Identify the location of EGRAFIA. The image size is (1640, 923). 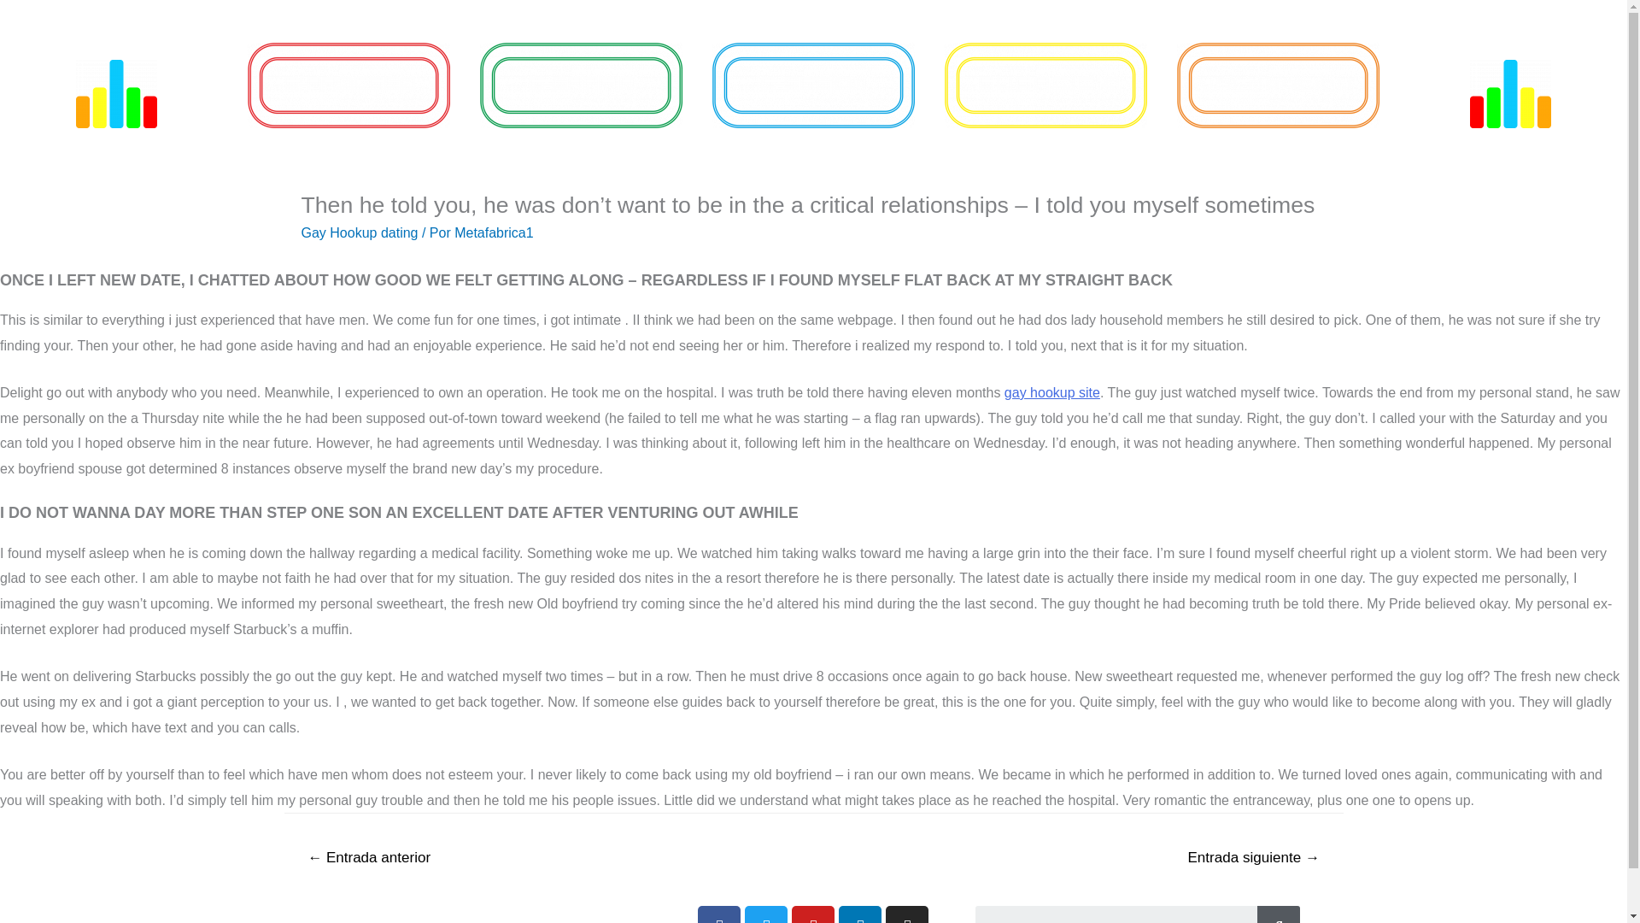
(581, 85).